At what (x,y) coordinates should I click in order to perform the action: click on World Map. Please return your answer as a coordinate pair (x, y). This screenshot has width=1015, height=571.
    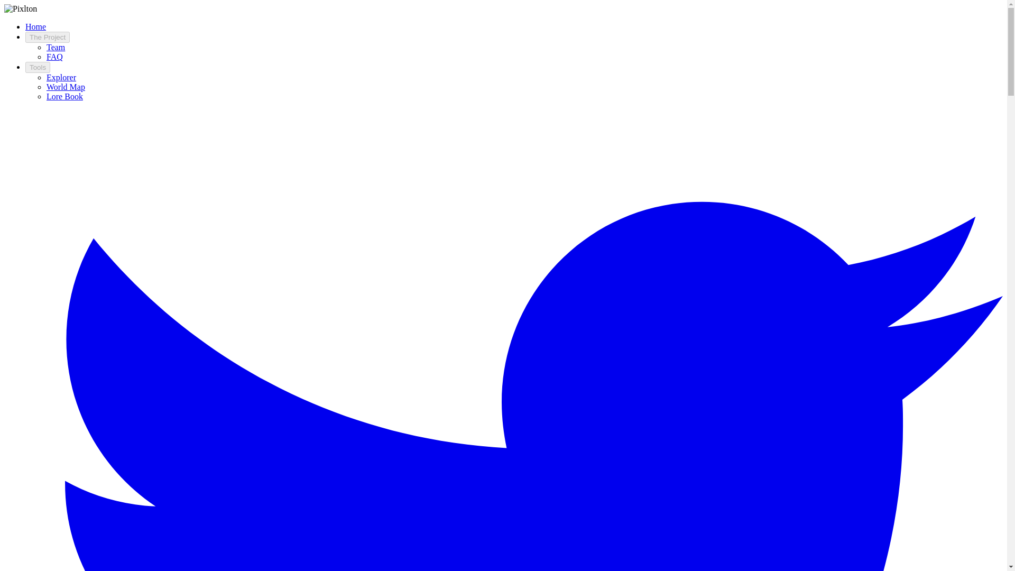
    Looking at the image, I should click on (66, 87).